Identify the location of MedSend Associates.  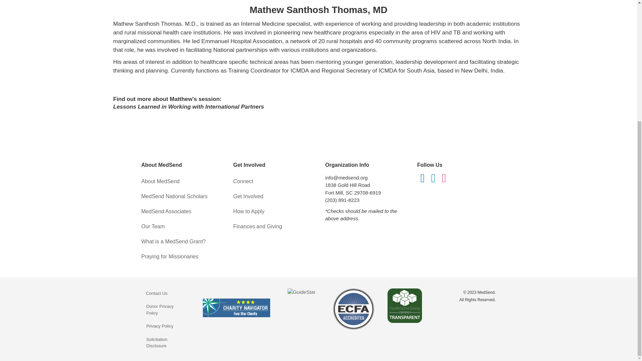
(180, 211).